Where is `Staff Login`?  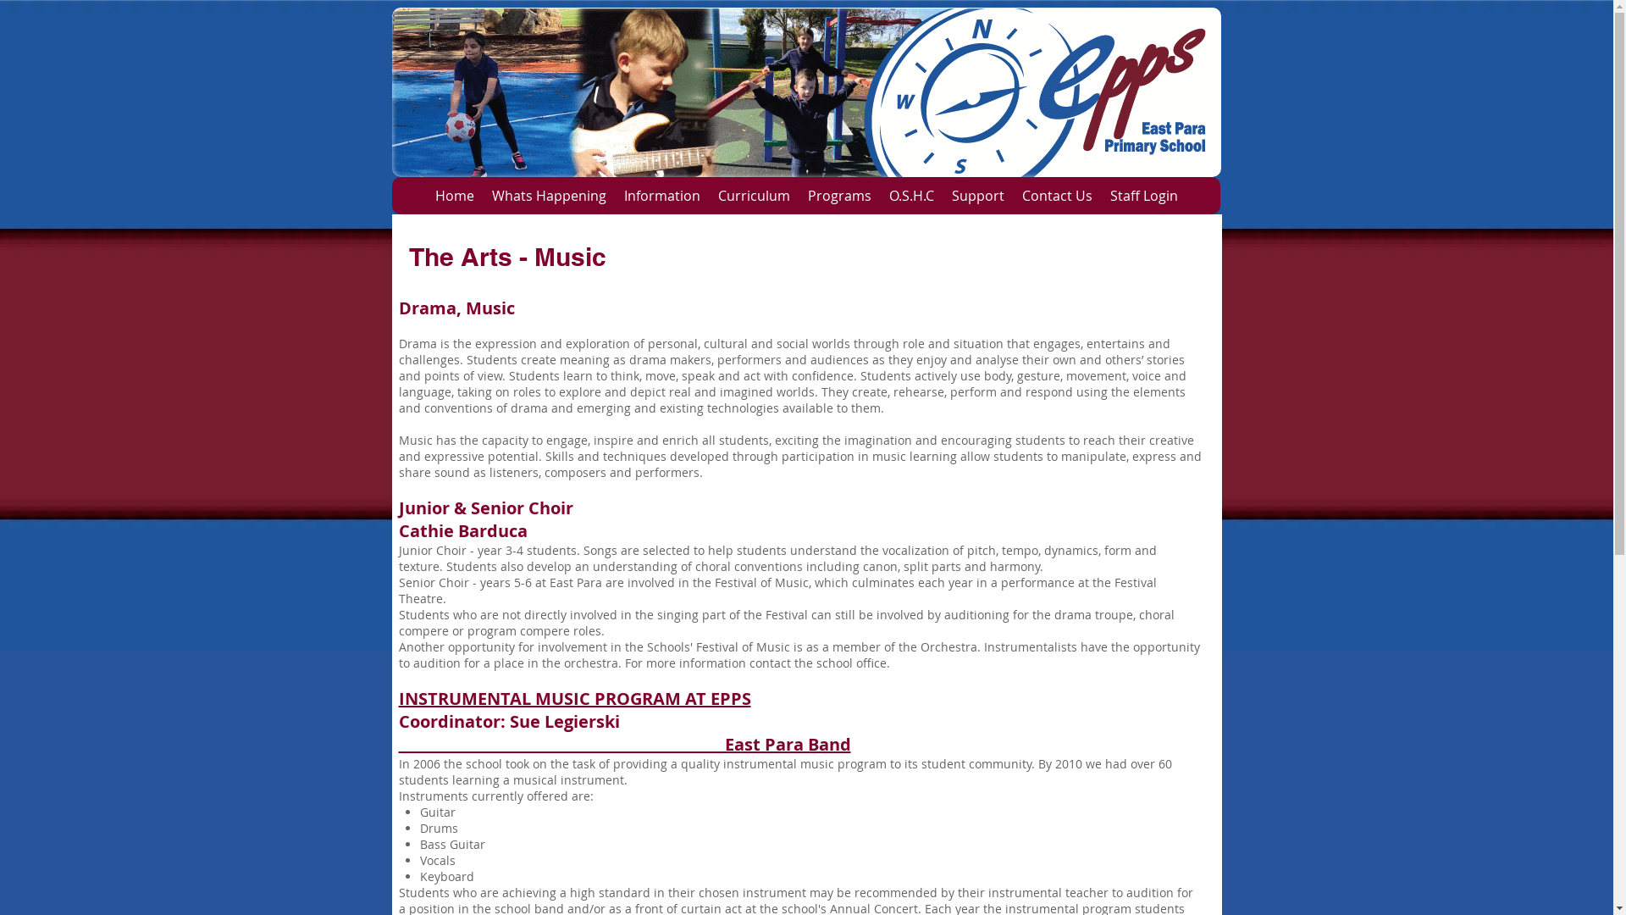 Staff Login is located at coordinates (1143, 196).